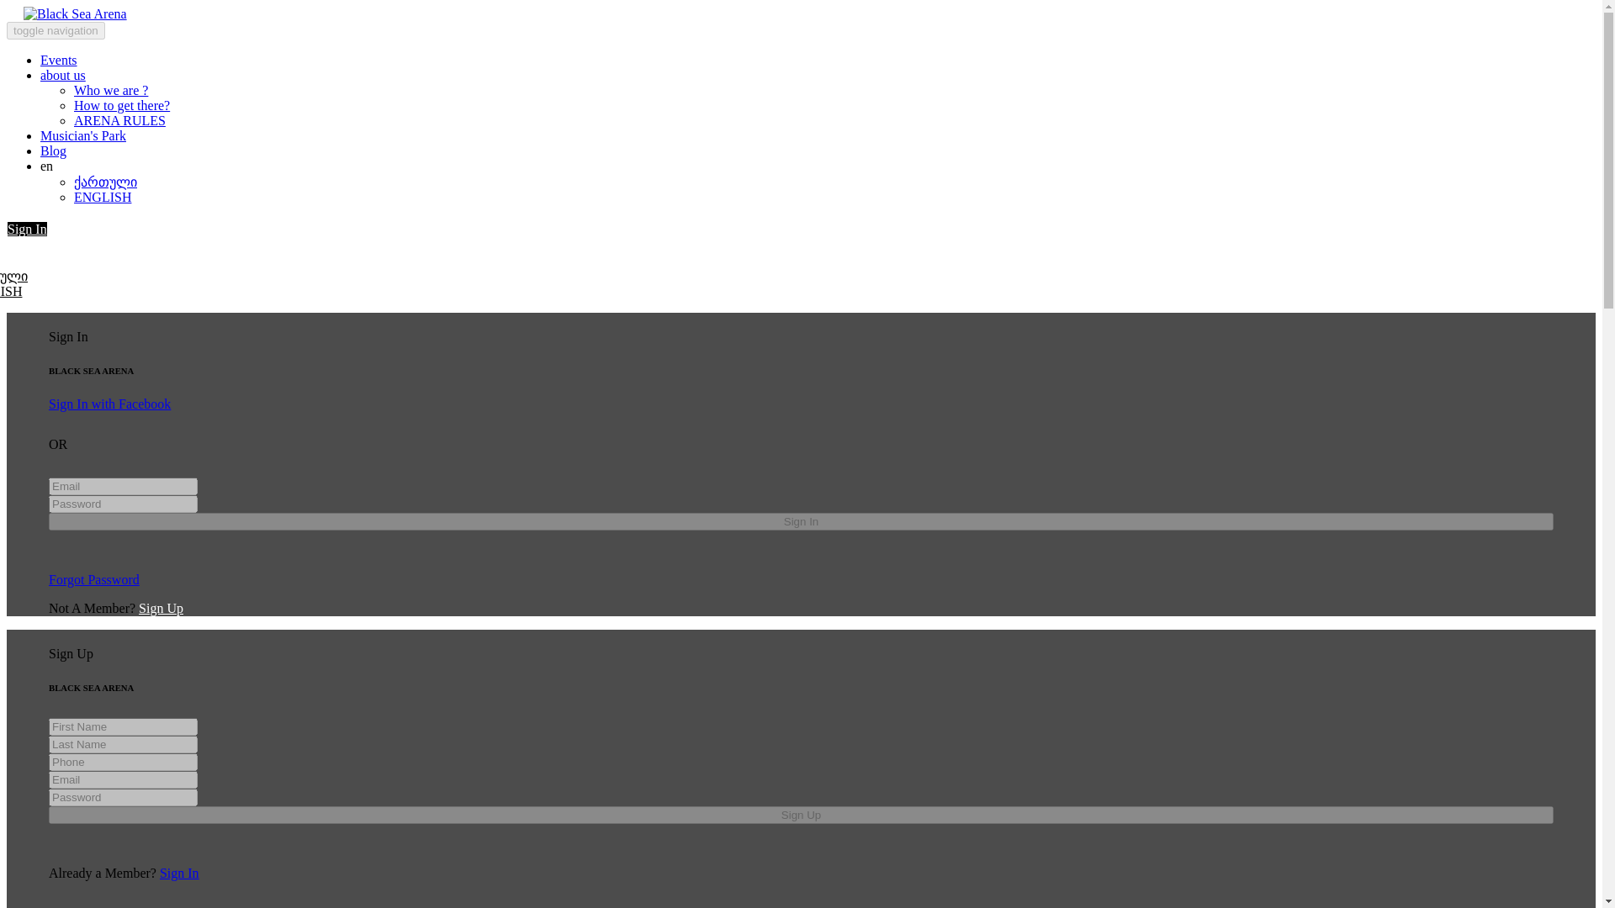 This screenshot has width=1615, height=908. What do you see at coordinates (59, 59) in the screenshot?
I see `Events` at bounding box center [59, 59].